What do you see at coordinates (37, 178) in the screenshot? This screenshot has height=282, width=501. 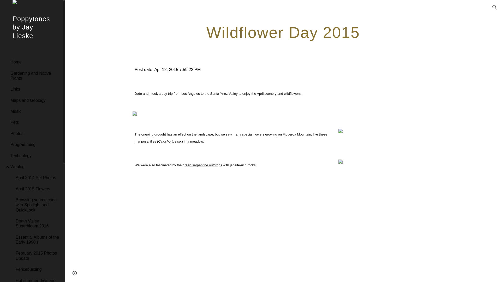 I see `April 2014 Pet Photos` at bounding box center [37, 178].